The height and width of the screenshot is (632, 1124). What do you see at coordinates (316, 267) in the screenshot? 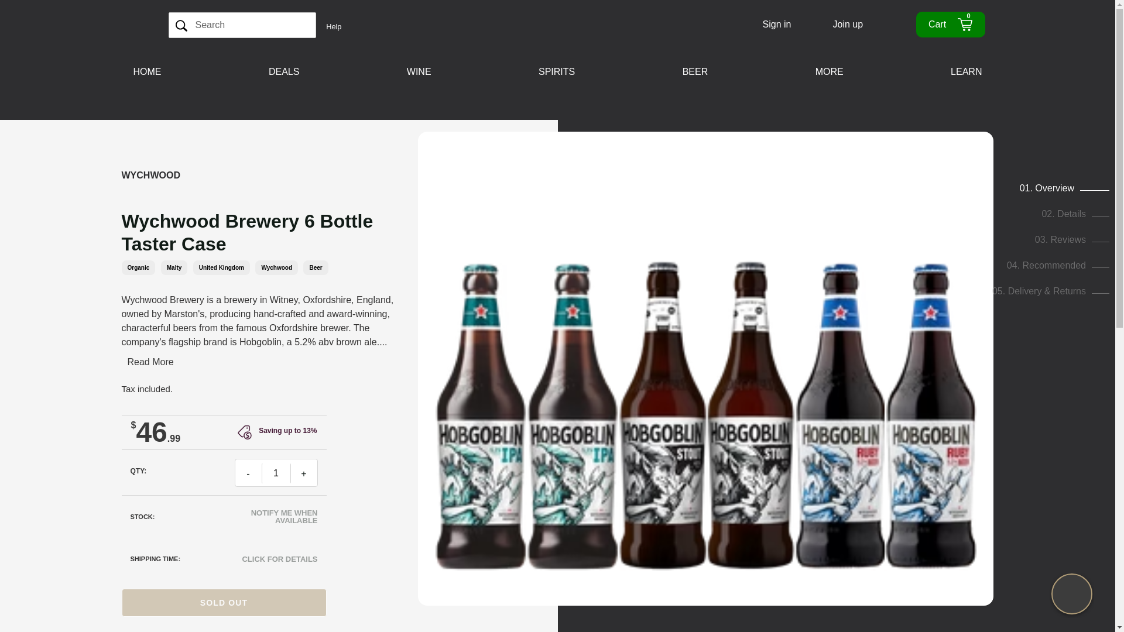
I see `01. Overview` at bounding box center [316, 267].